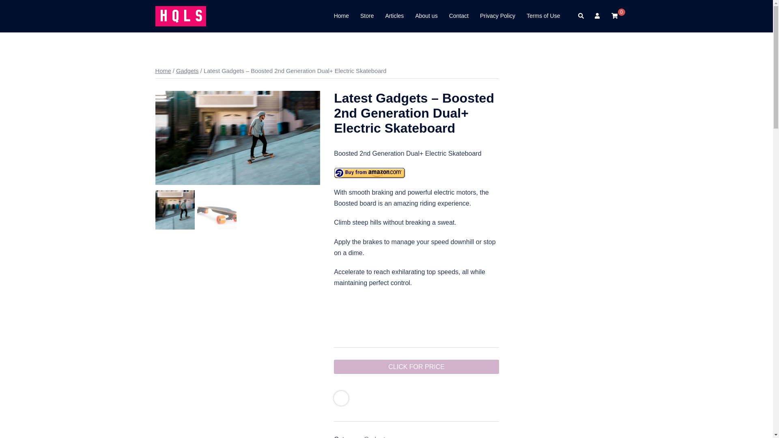 This screenshot has width=779, height=438. What do you see at coordinates (426, 16) in the screenshot?
I see `About us` at bounding box center [426, 16].